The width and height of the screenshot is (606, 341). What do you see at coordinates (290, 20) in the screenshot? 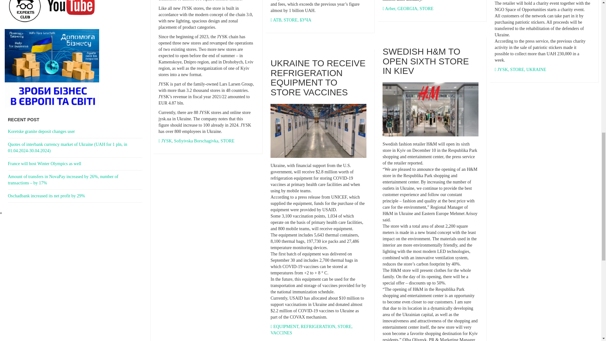
I see `STORE` at bounding box center [290, 20].